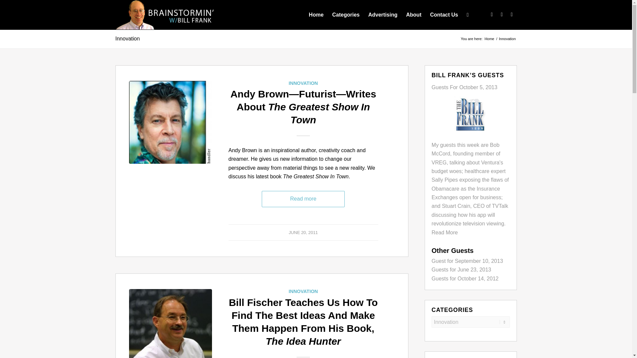 Image resolution: width=637 pixels, height=358 pixels. Describe the element at coordinates (127, 38) in the screenshot. I see `Permanent Link:  Innovation` at that location.